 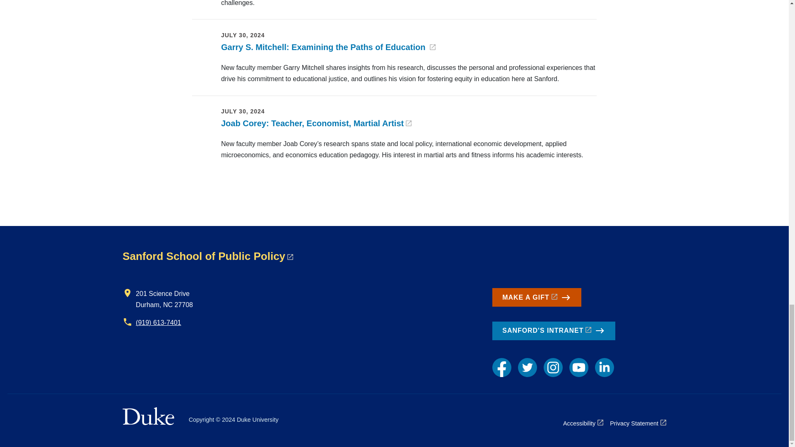 What do you see at coordinates (528, 368) in the screenshot?
I see `Twitter link` at bounding box center [528, 368].